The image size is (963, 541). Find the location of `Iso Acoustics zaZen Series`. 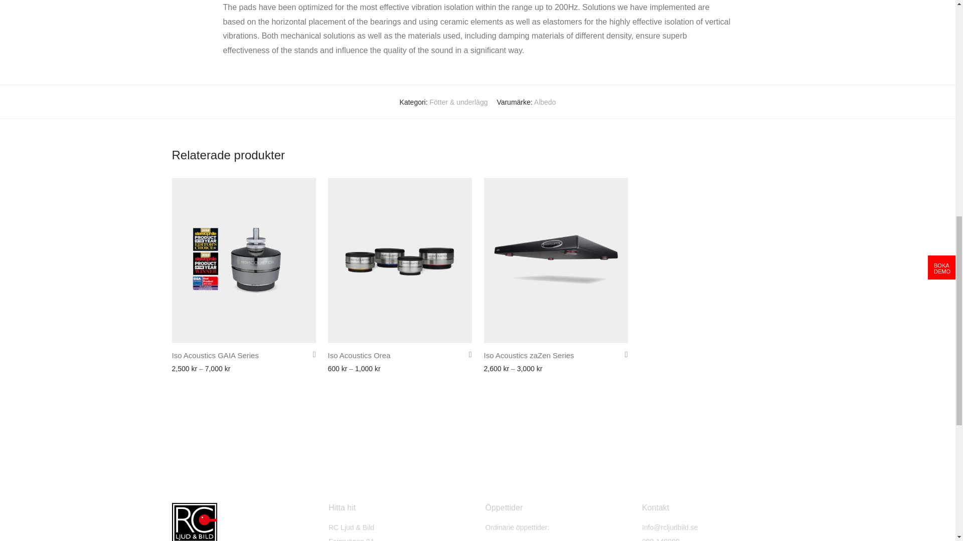

Iso Acoustics zaZen Series is located at coordinates (529, 355).